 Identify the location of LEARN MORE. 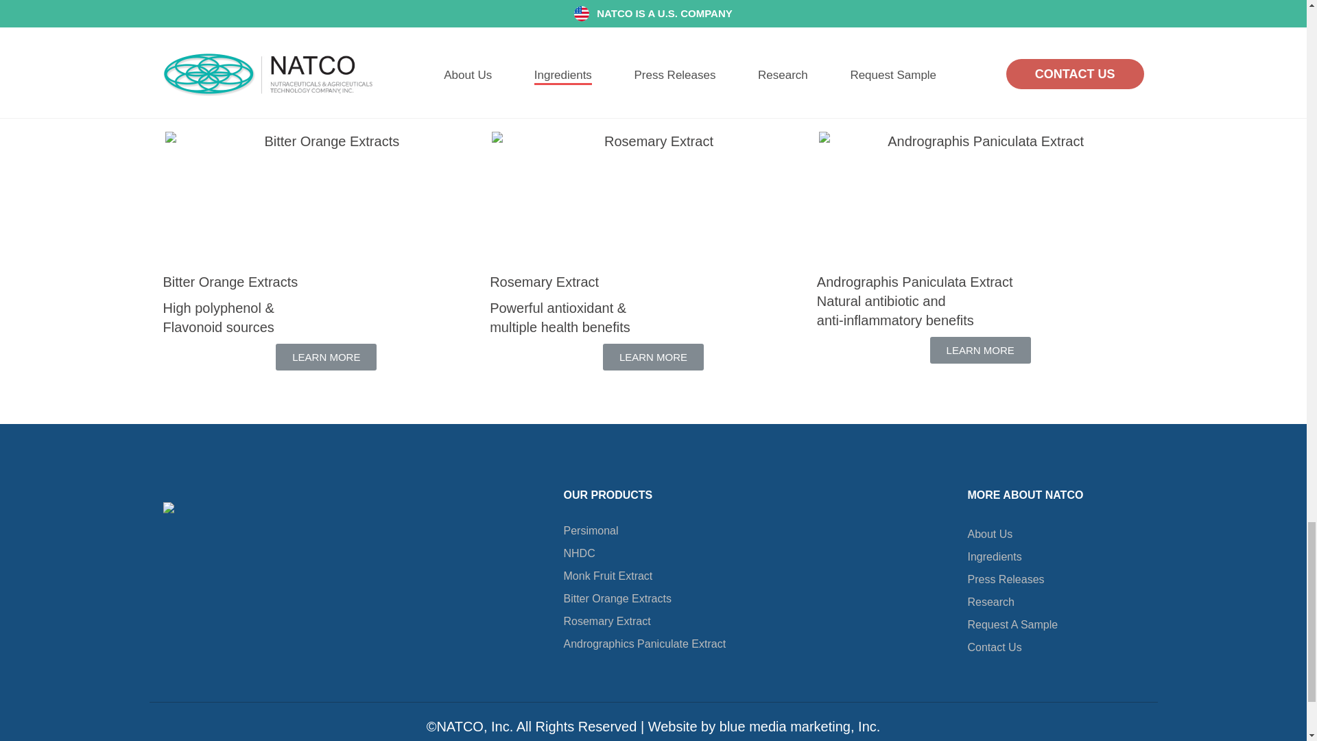
(326, 97).